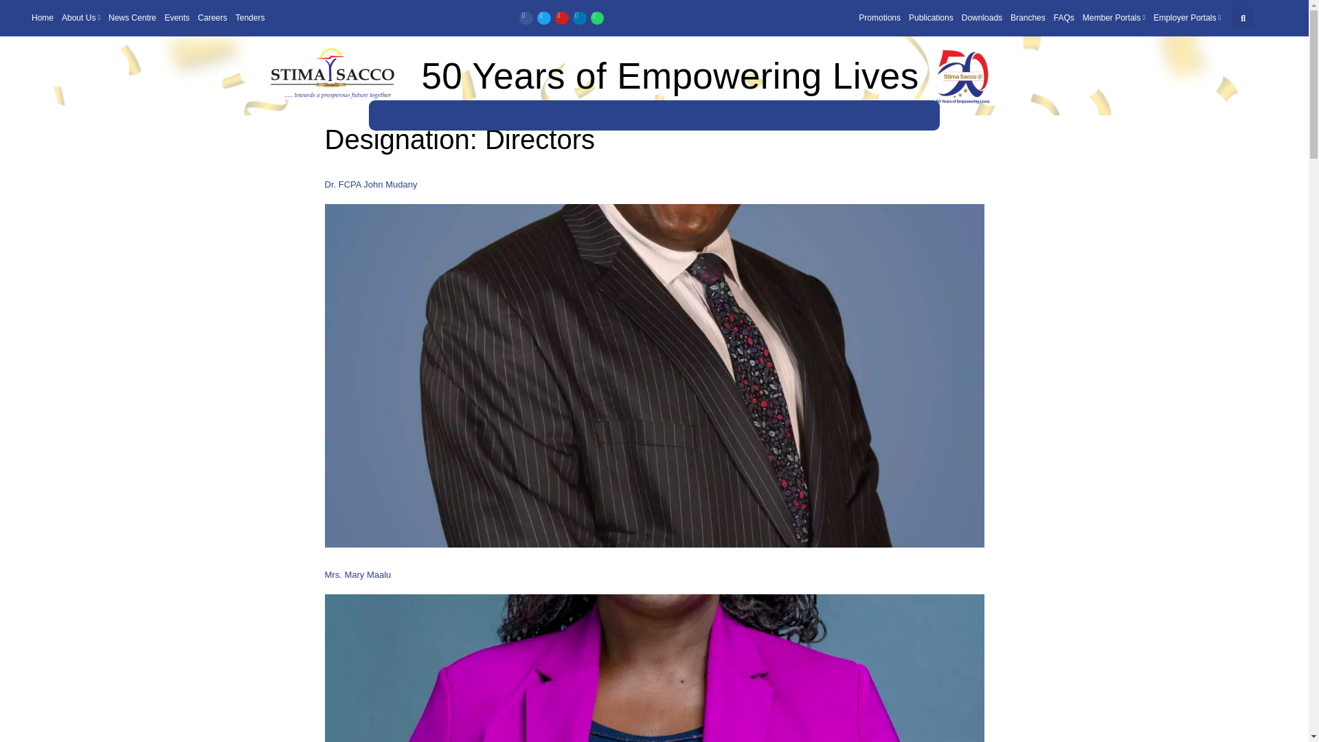 This screenshot has width=1319, height=742. I want to click on Careers, so click(213, 18).